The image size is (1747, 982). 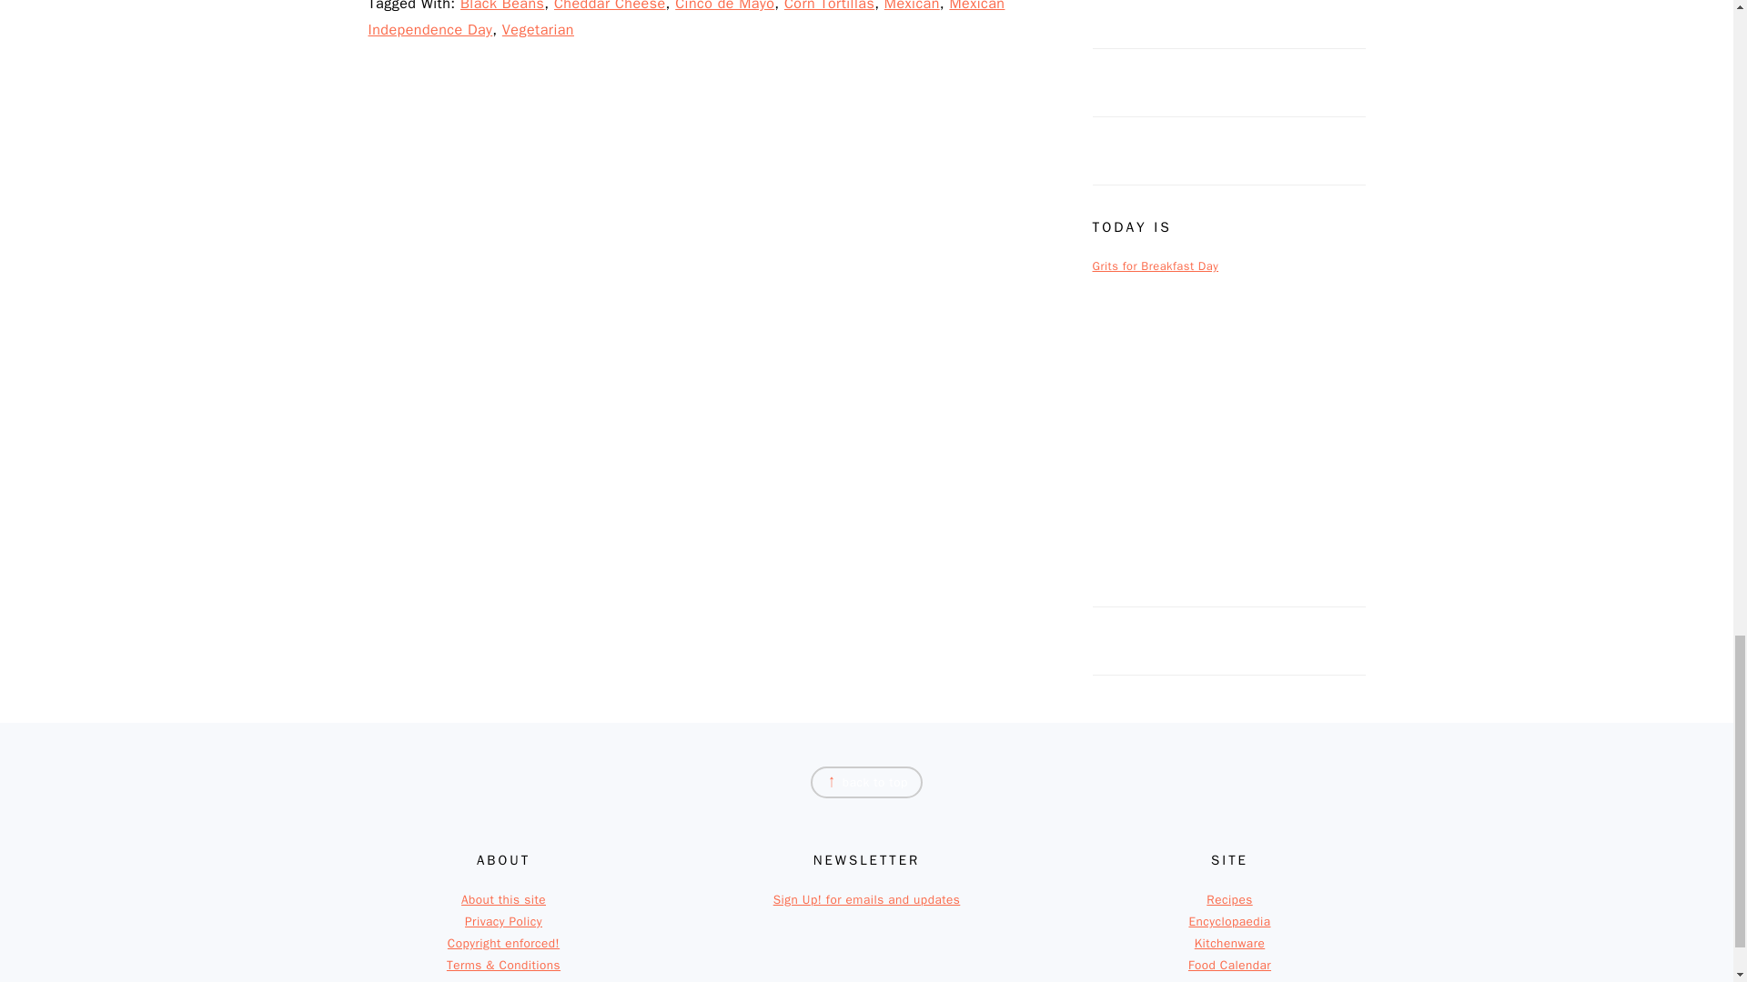 What do you see at coordinates (610, 6) in the screenshot?
I see `Cheddar Cheese` at bounding box center [610, 6].